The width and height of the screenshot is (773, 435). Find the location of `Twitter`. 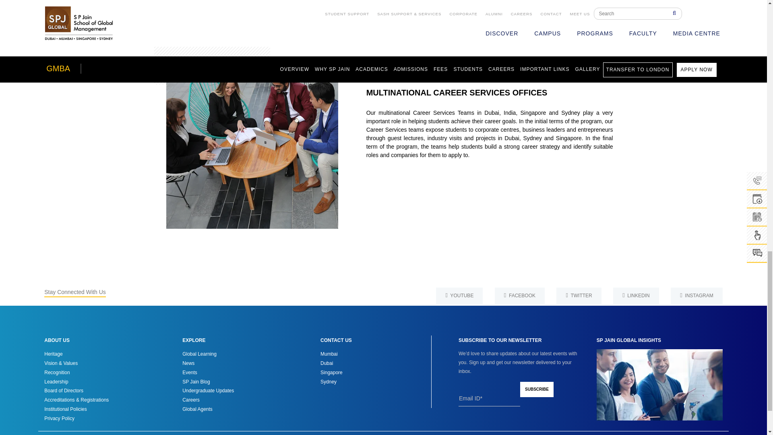

Twitter is located at coordinates (579, 296).